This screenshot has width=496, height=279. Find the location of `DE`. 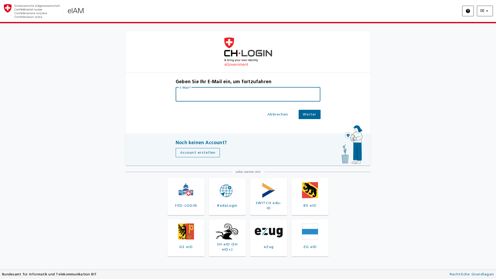

DE is located at coordinates (484, 22).